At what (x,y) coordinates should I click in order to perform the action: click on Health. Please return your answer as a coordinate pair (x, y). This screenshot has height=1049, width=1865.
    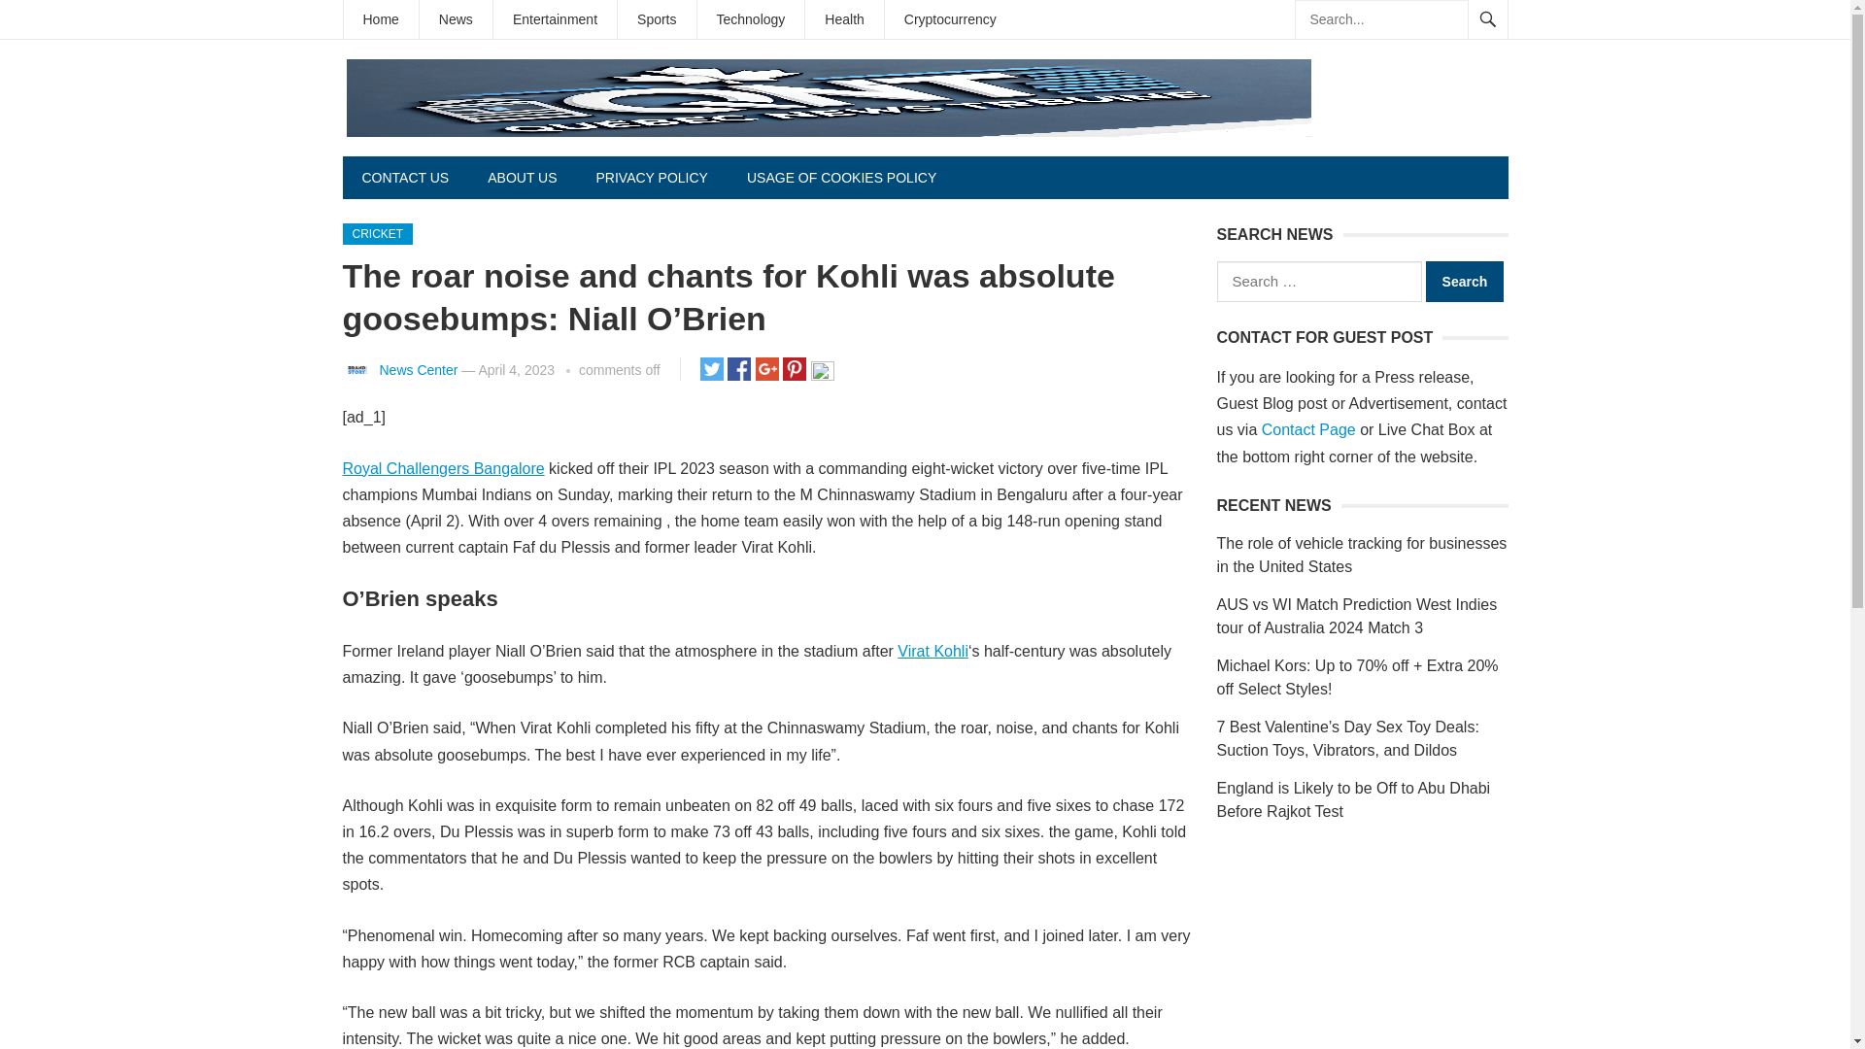
    Looking at the image, I should click on (843, 19).